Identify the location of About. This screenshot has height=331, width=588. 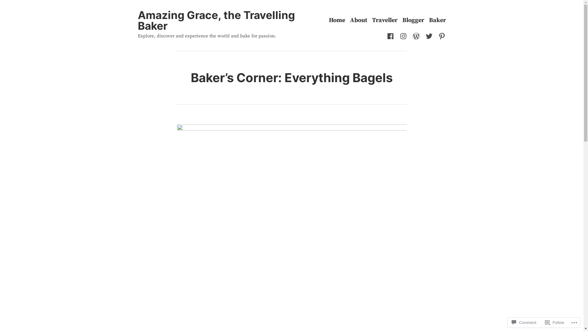
(358, 20).